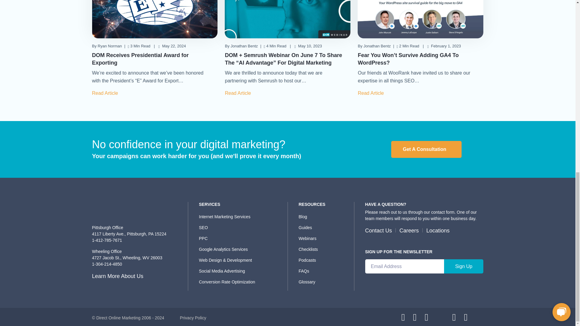 The width and height of the screenshot is (580, 326). What do you see at coordinates (241, 227) in the screenshot?
I see `SEO` at bounding box center [241, 227].